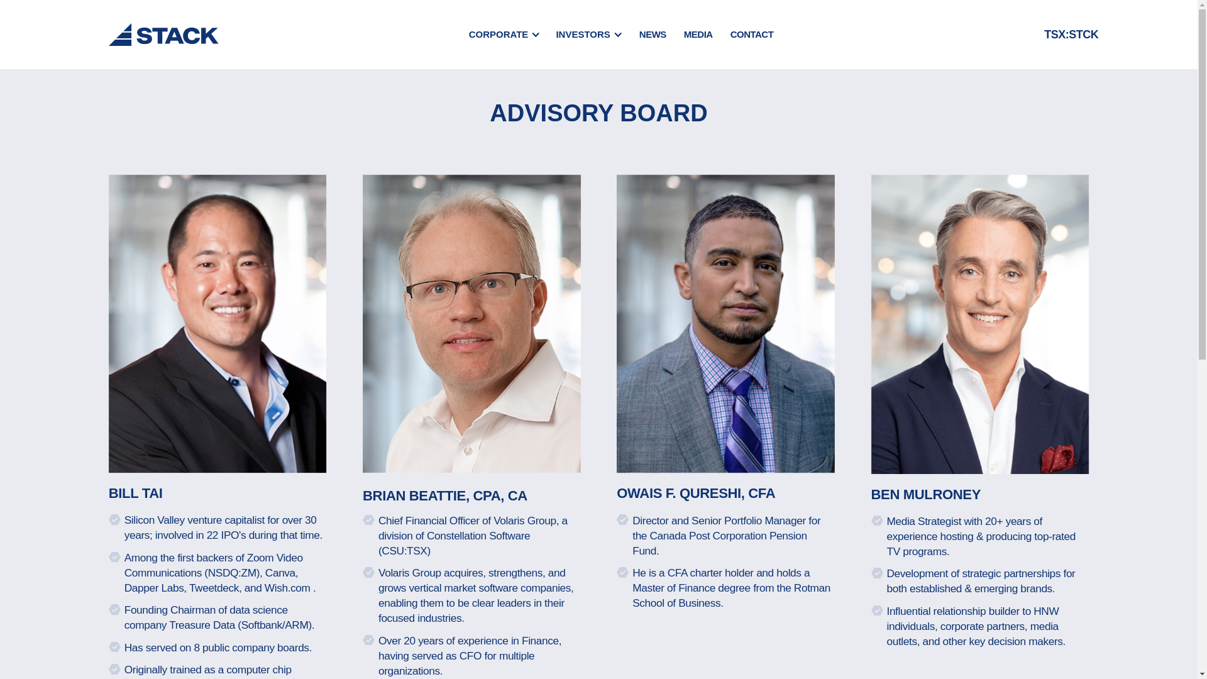 This screenshot has height=679, width=1207. I want to click on TSX:STCK, so click(1065, 36).